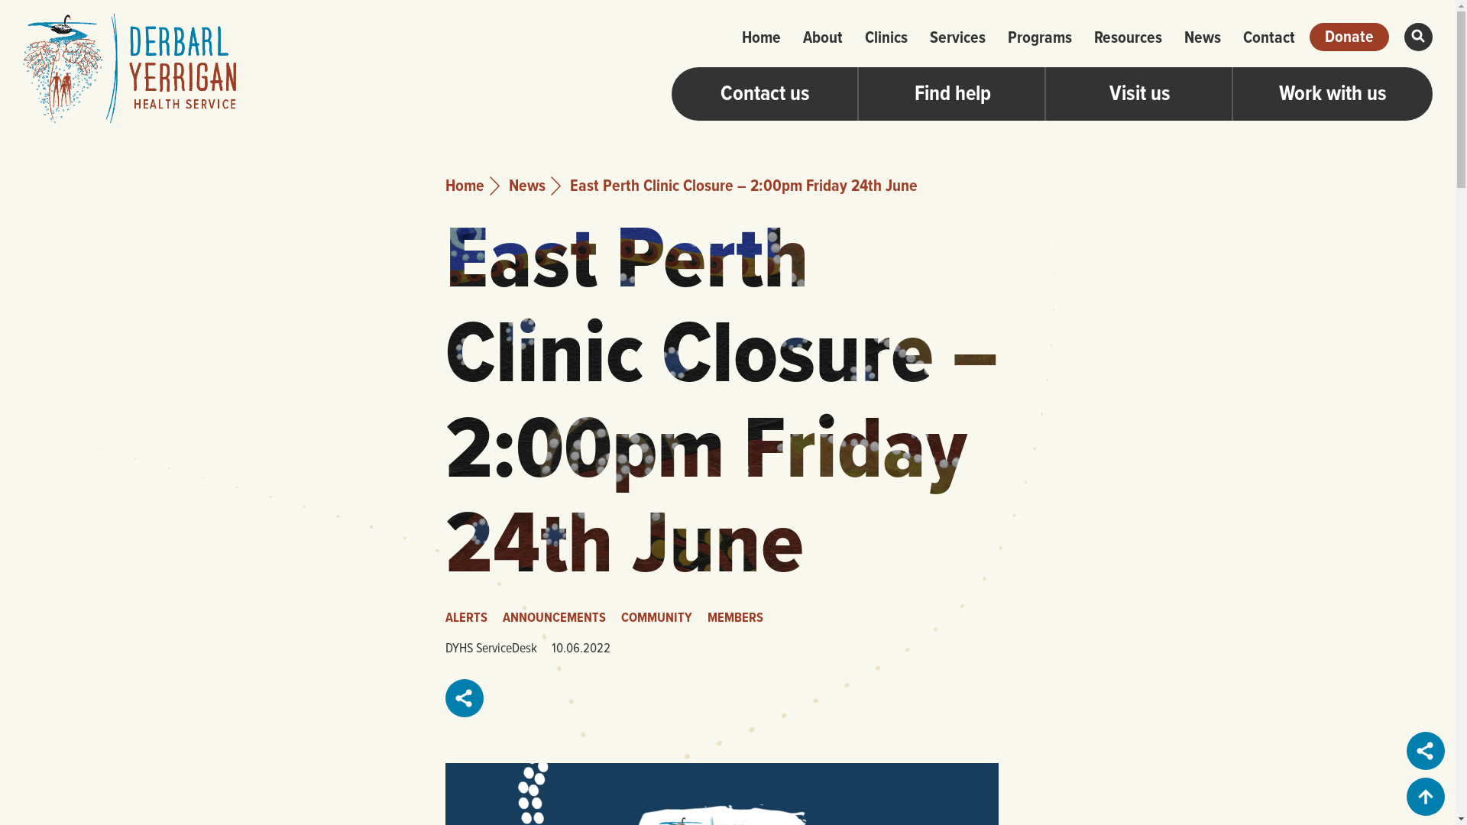 The height and width of the screenshot is (825, 1467). Describe the element at coordinates (766, 94) in the screenshot. I see `Contact us` at that location.